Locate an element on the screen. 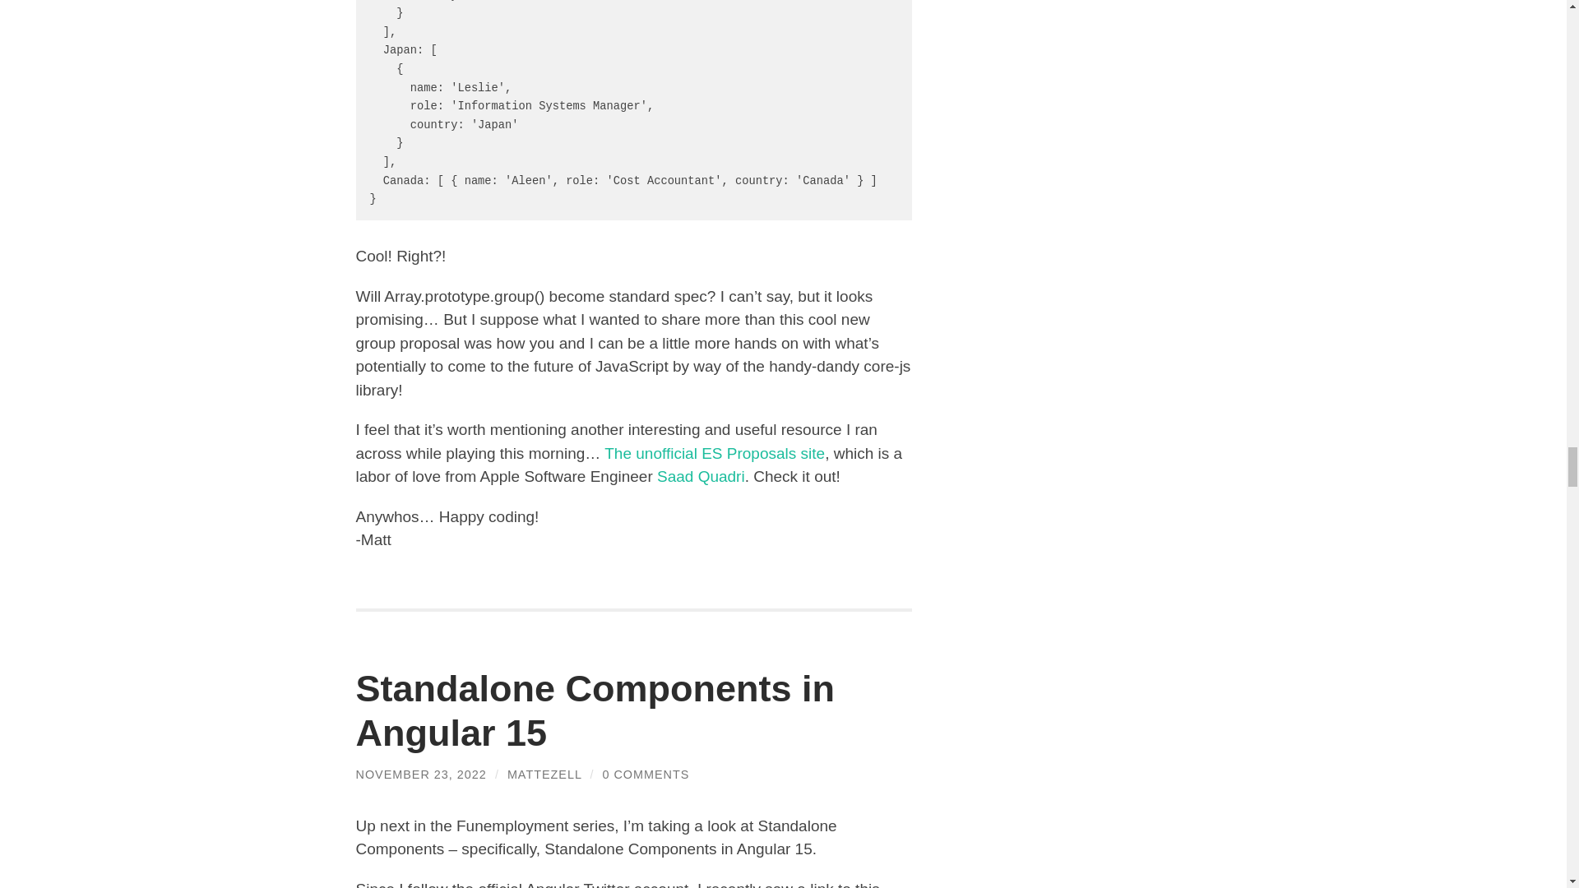 Image resolution: width=1579 pixels, height=888 pixels. 0 COMMENTS is located at coordinates (645, 775).